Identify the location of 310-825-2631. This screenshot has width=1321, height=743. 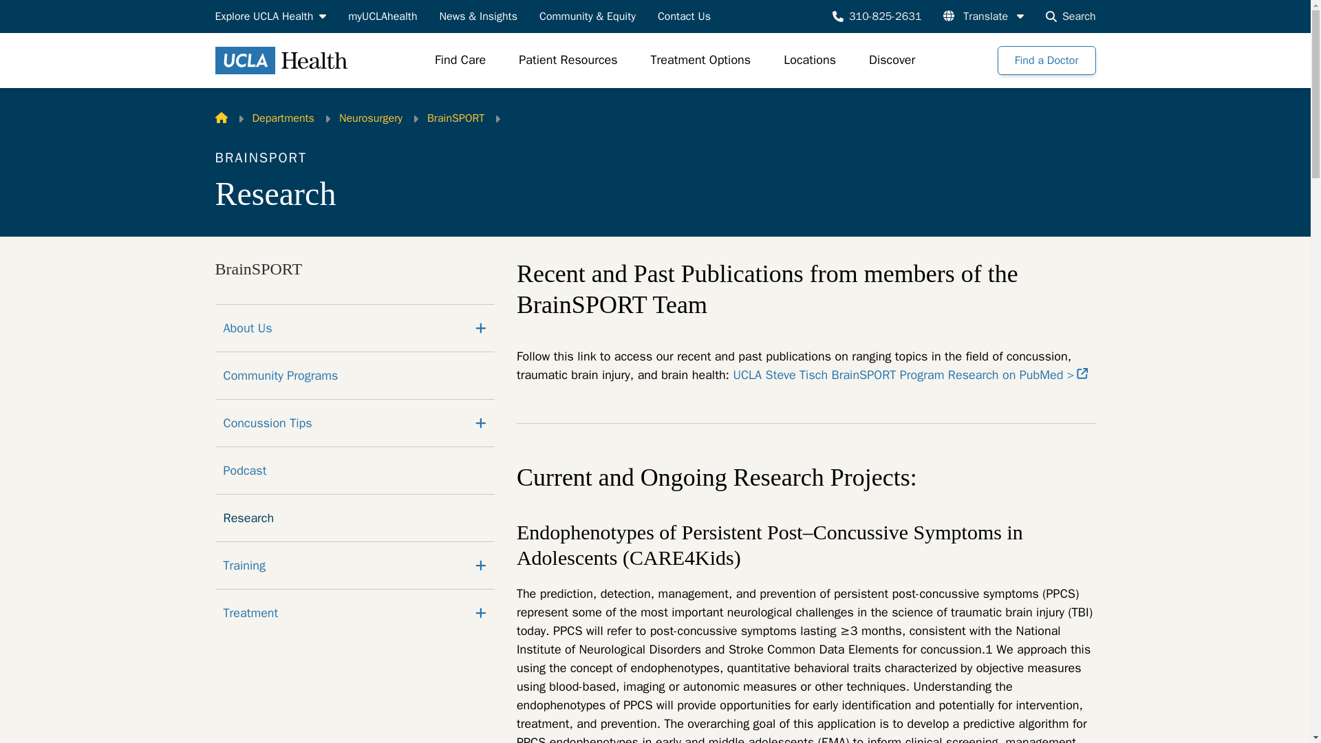
(877, 16).